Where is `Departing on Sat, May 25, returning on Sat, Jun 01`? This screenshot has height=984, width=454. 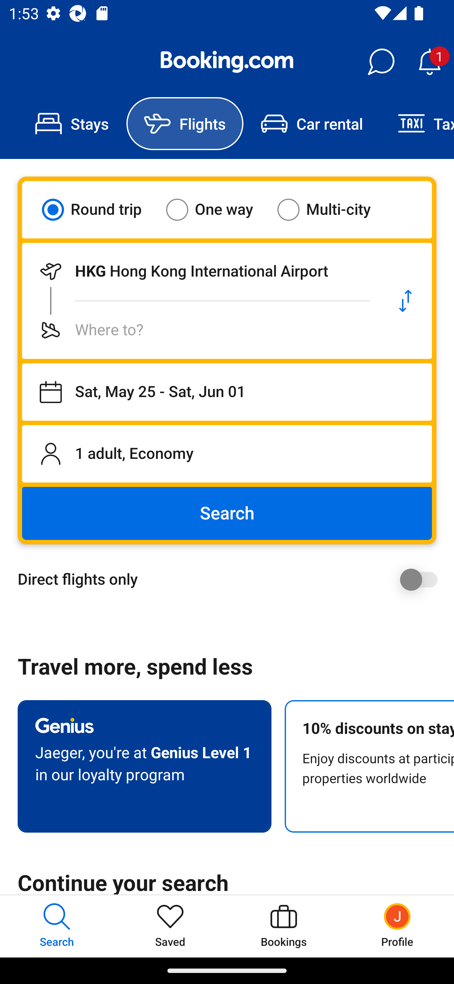
Departing on Sat, May 25, returning on Sat, Jun 01 is located at coordinates (227, 392).